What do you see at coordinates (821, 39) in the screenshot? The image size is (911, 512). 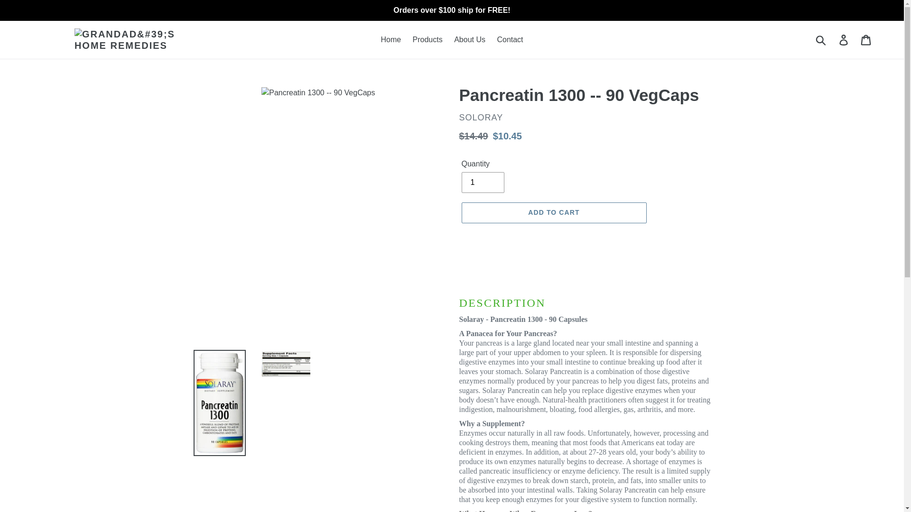 I see `Submit` at bounding box center [821, 39].